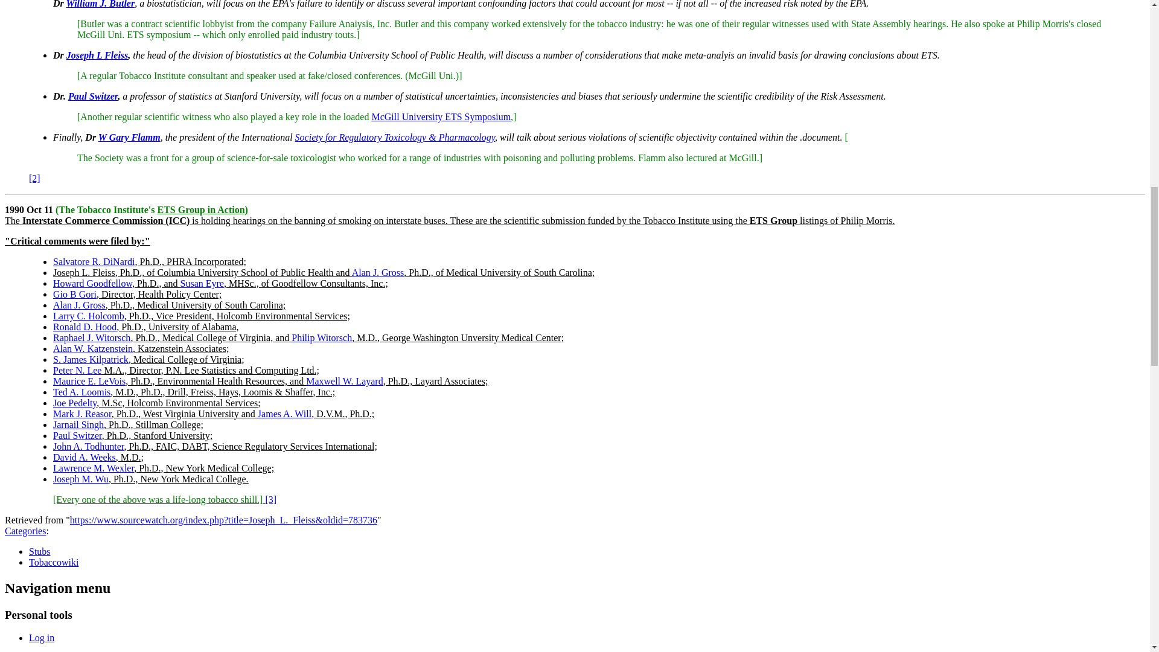 This screenshot has height=652, width=1159. Describe the element at coordinates (85, 327) in the screenshot. I see `Ronald D. Hood` at that location.